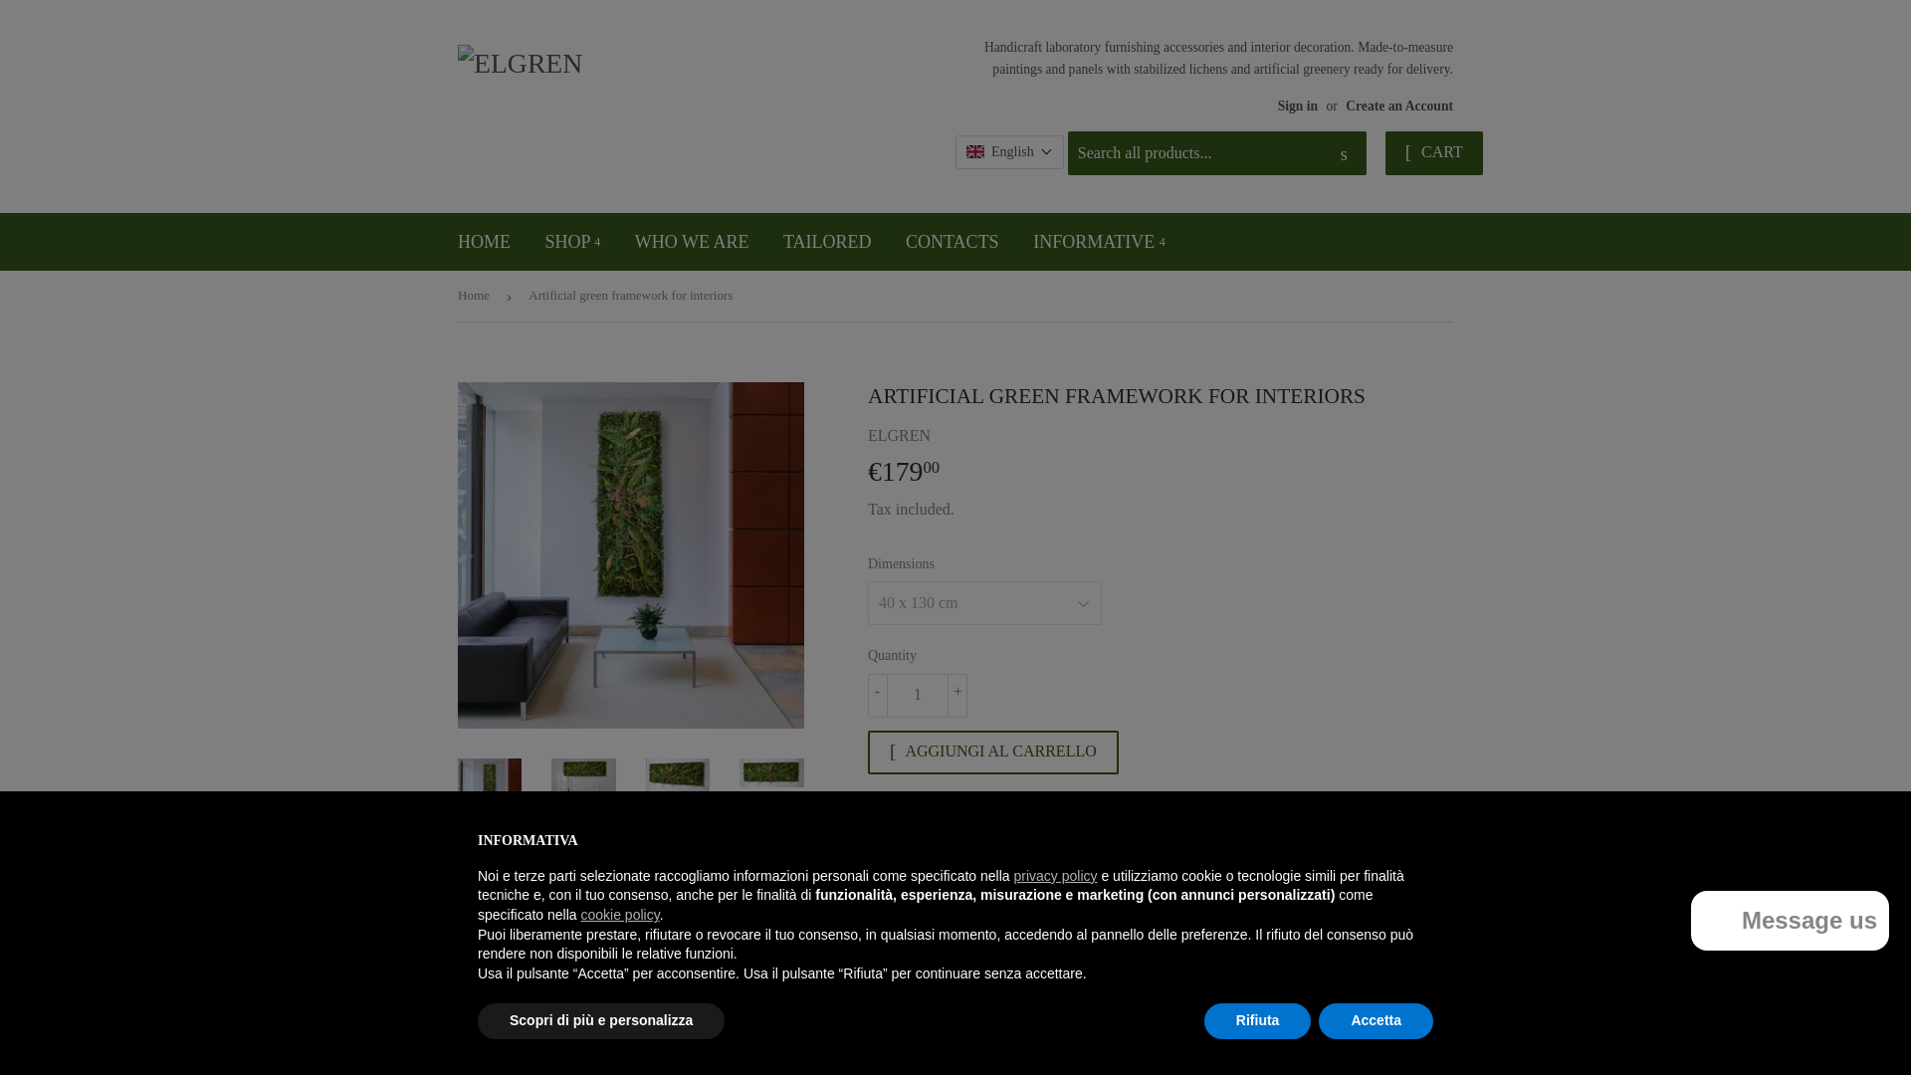 This screenshot has height=1075, width=1911. I want to click on CART, so click(1433, 153).